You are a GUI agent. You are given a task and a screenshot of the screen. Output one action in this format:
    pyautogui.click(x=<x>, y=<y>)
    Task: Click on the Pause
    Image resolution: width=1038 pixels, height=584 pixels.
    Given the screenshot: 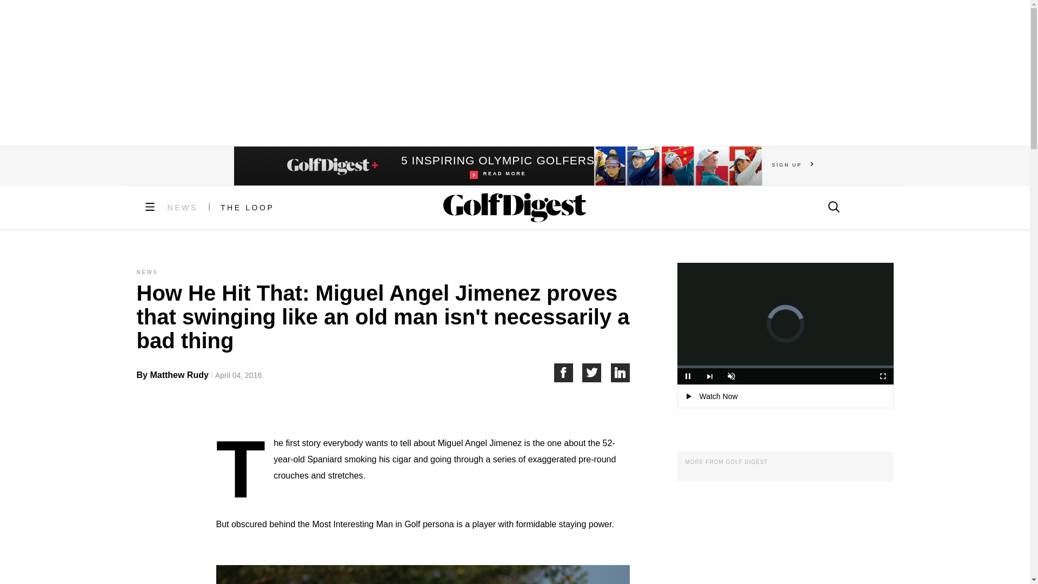 What is the action you would take?
    pyautogui.click(x=497, y=166)
    